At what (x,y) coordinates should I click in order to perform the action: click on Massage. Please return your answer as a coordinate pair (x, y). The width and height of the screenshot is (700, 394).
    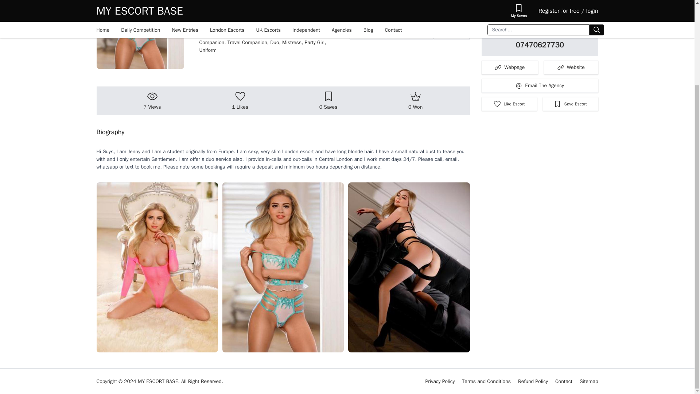
    Looking at the image, I should click on (211, 35).